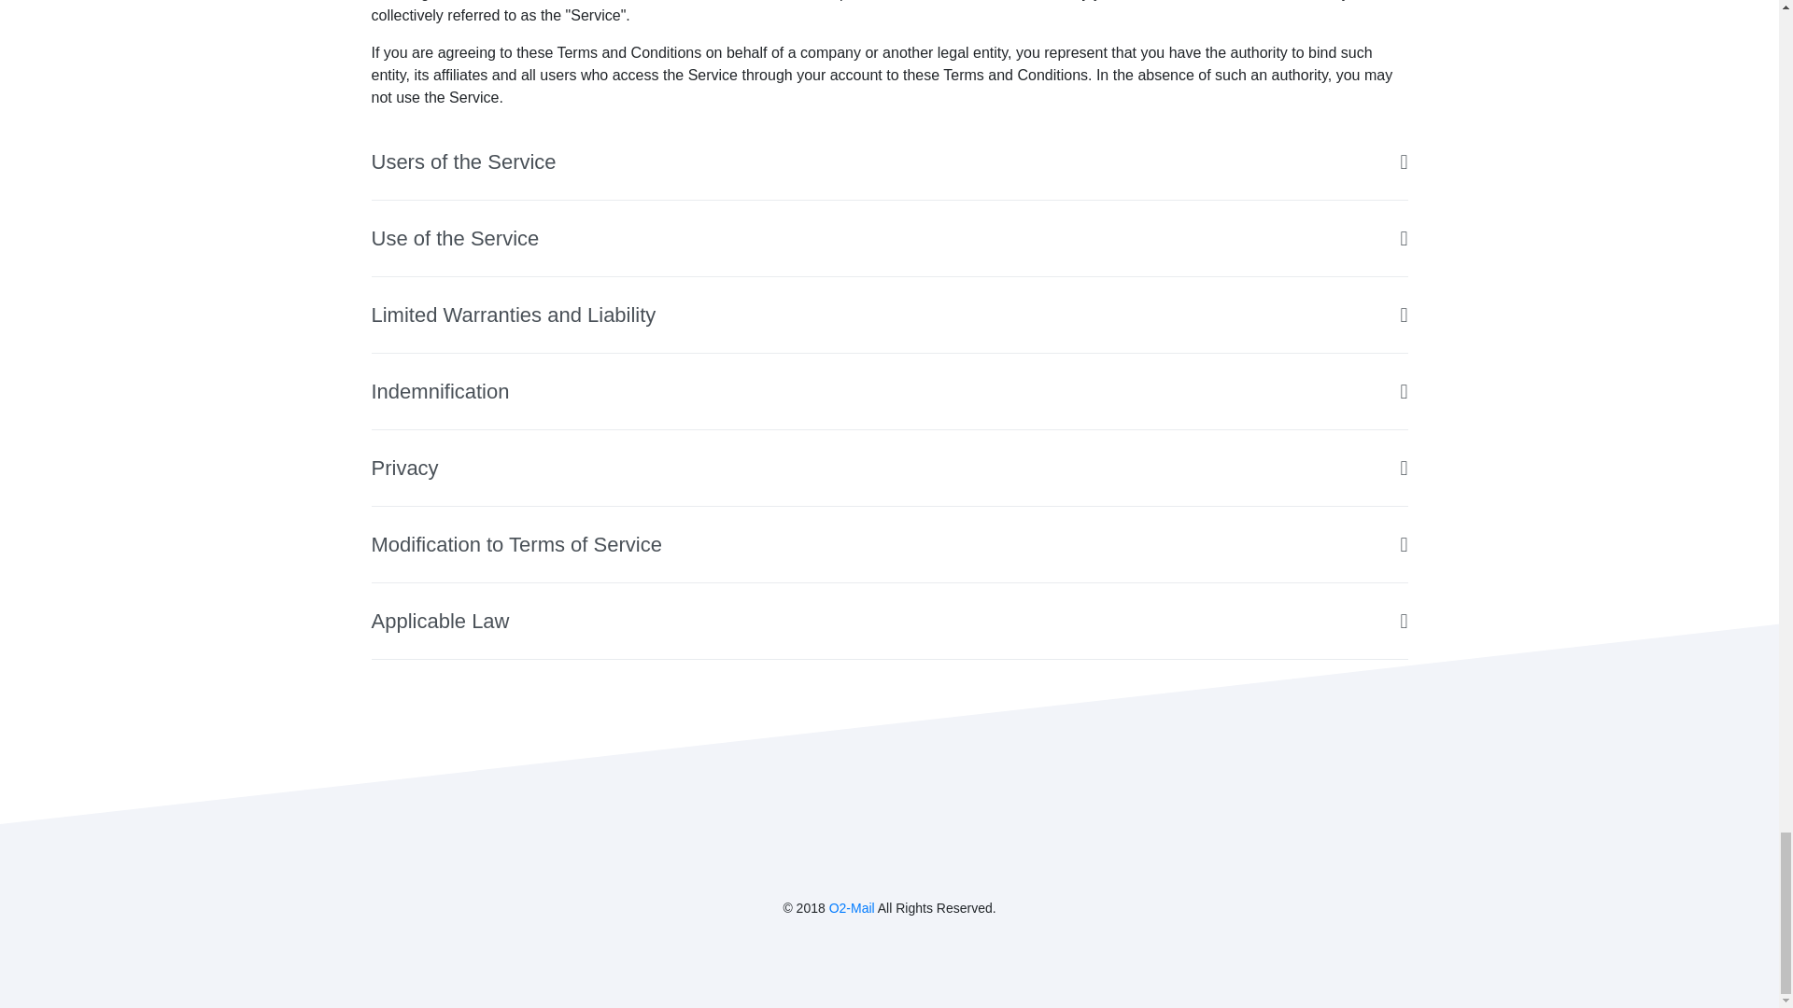 This screenshot has height=1008, width=1793. What do you see at coordinates (889, 622) in the screenshot?
I see `Applicable Law` at bounding box center [889, 622].